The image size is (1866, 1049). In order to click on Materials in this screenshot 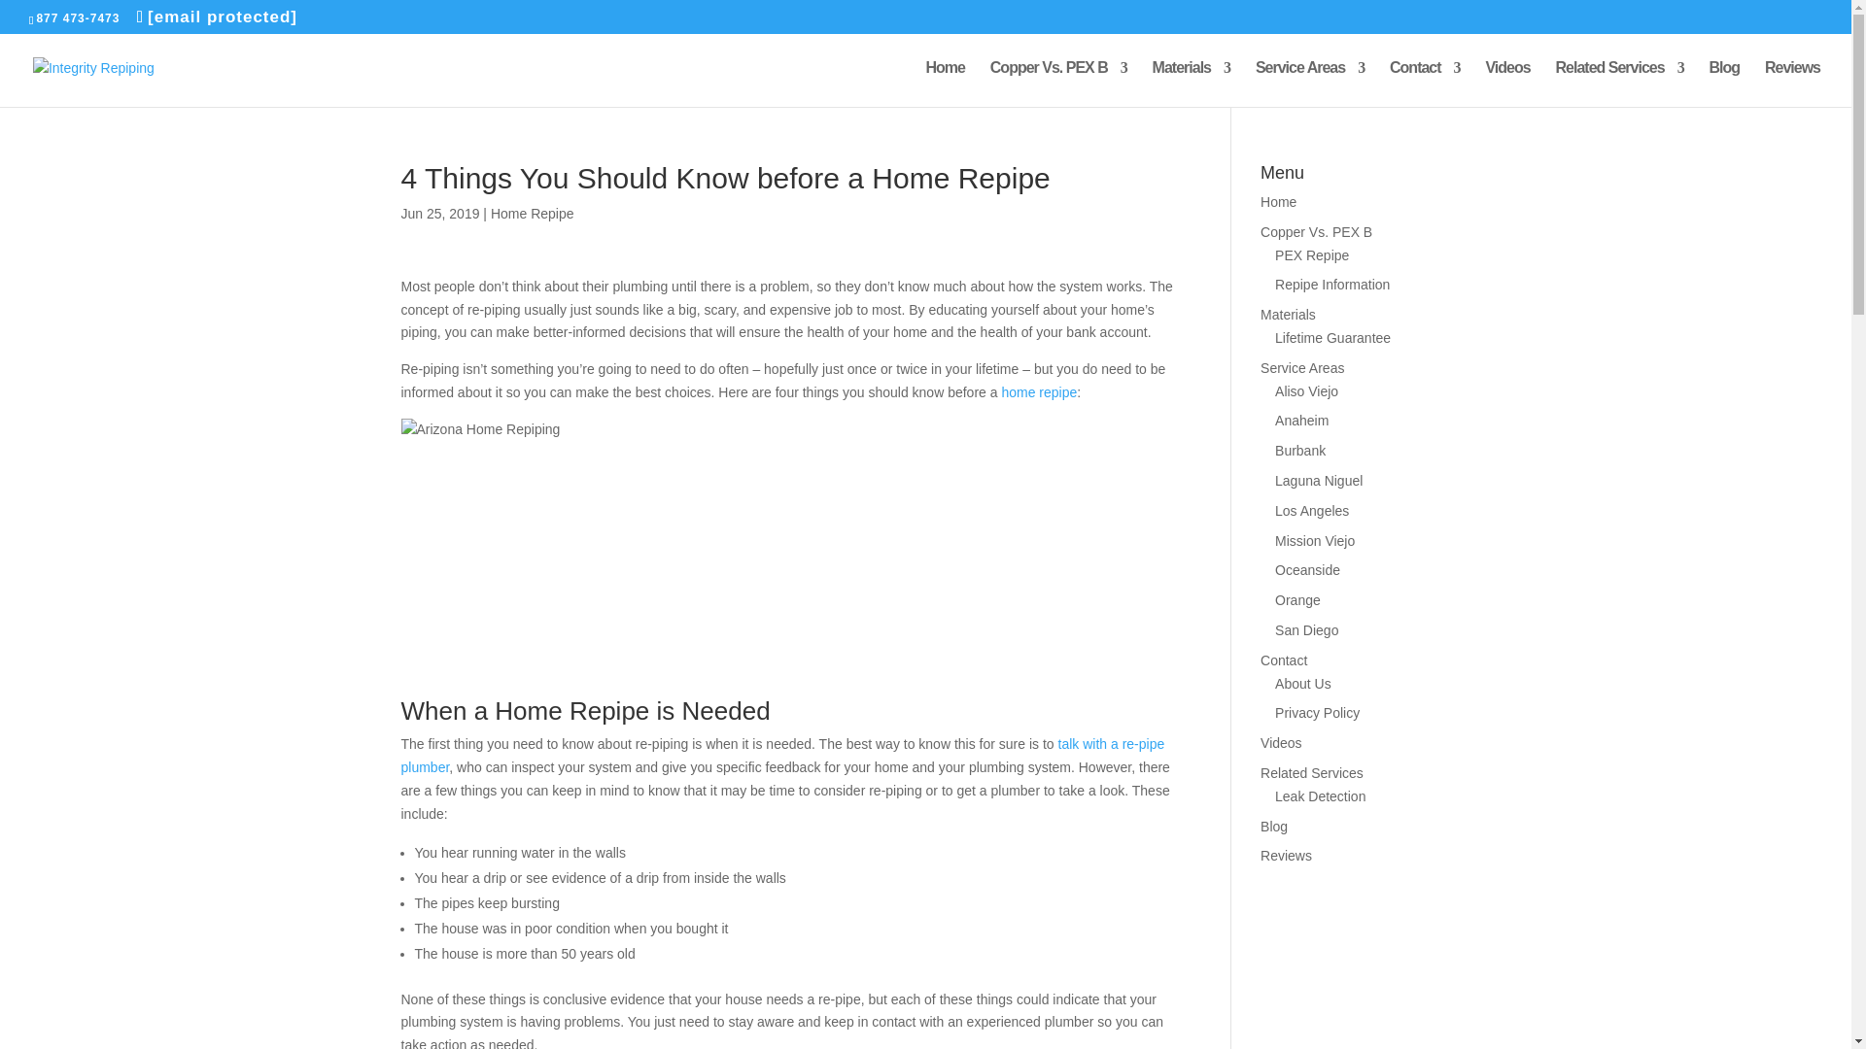, I will do `click(1192, 84)`.